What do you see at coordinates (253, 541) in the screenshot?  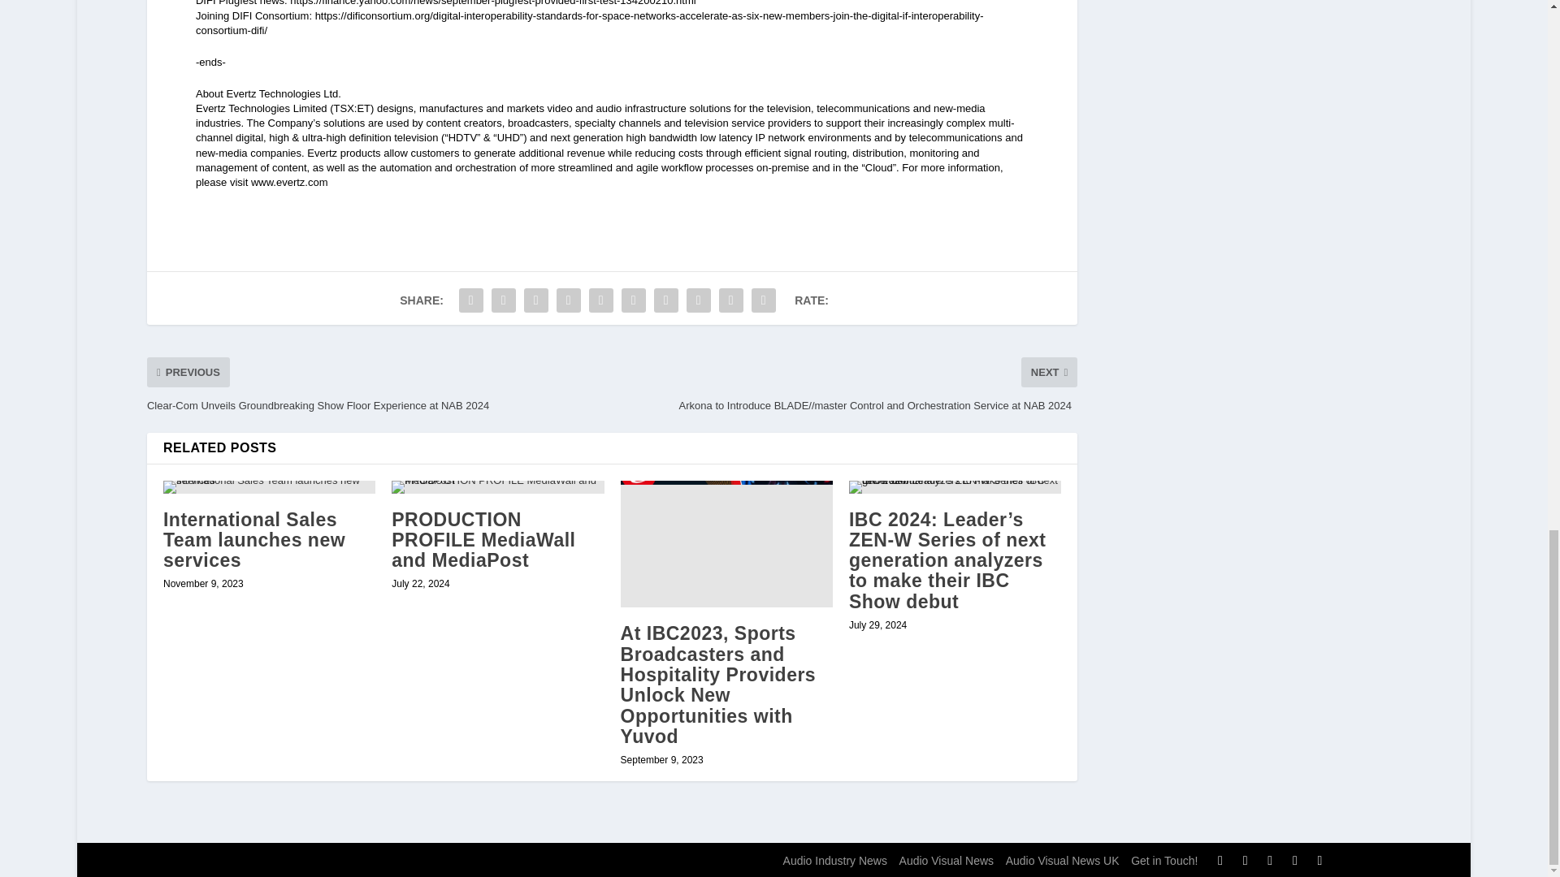 I see `International Sales Team launches new services` at bounding box center [253, 541].